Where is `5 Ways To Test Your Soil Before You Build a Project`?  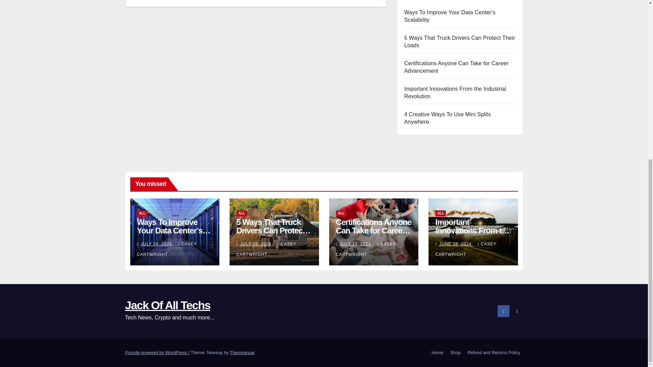
5 Ways To Test Your Soil Before You Build a Project is located at coordinates (173, 234).